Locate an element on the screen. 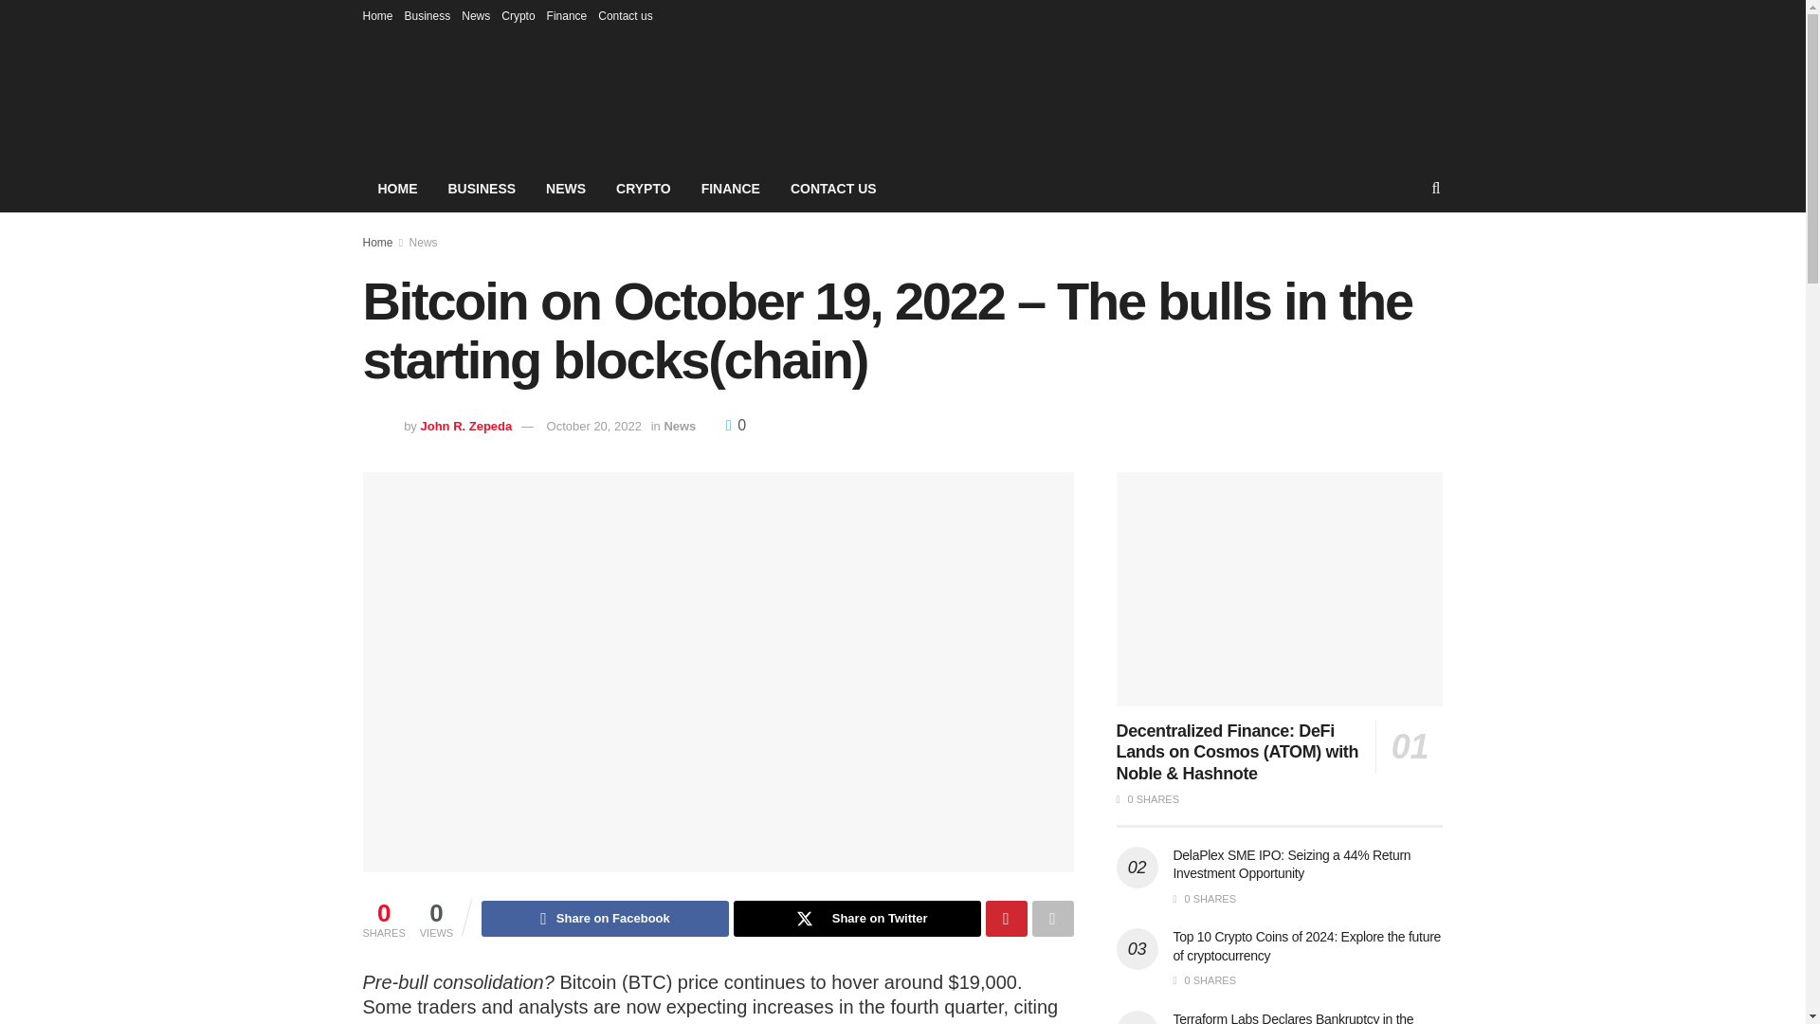 Image resolution: width=1820 pixels, height=1024 pixels. 0 is located at coordinates (736, 425).